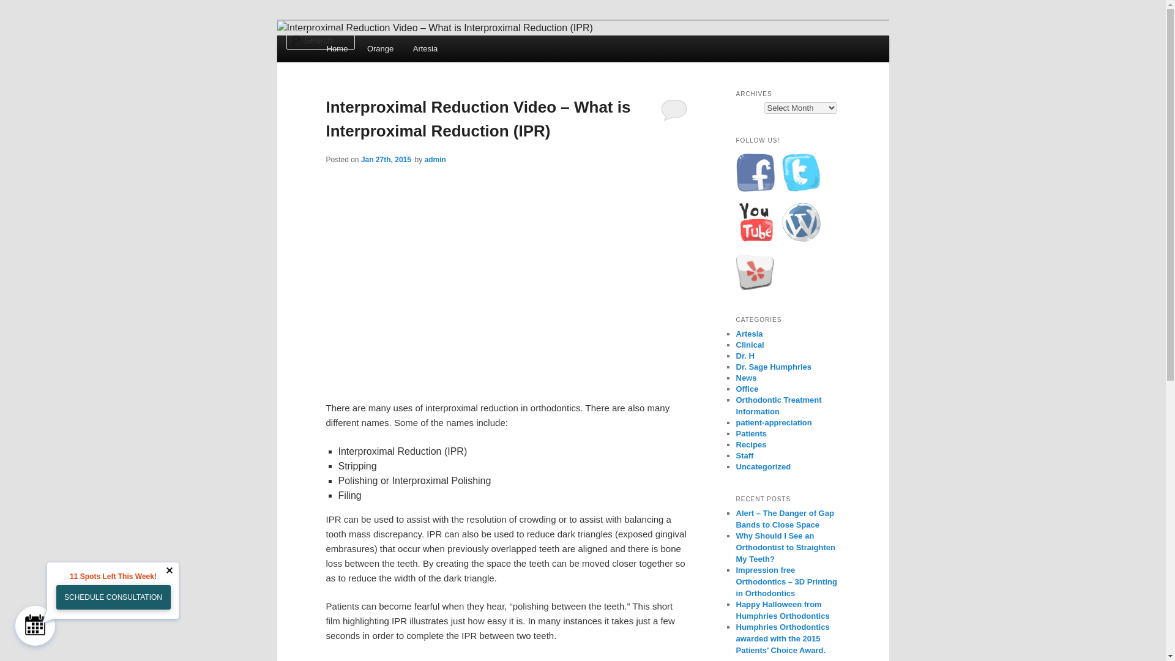  I want to click on calendar, so click(35, 626).